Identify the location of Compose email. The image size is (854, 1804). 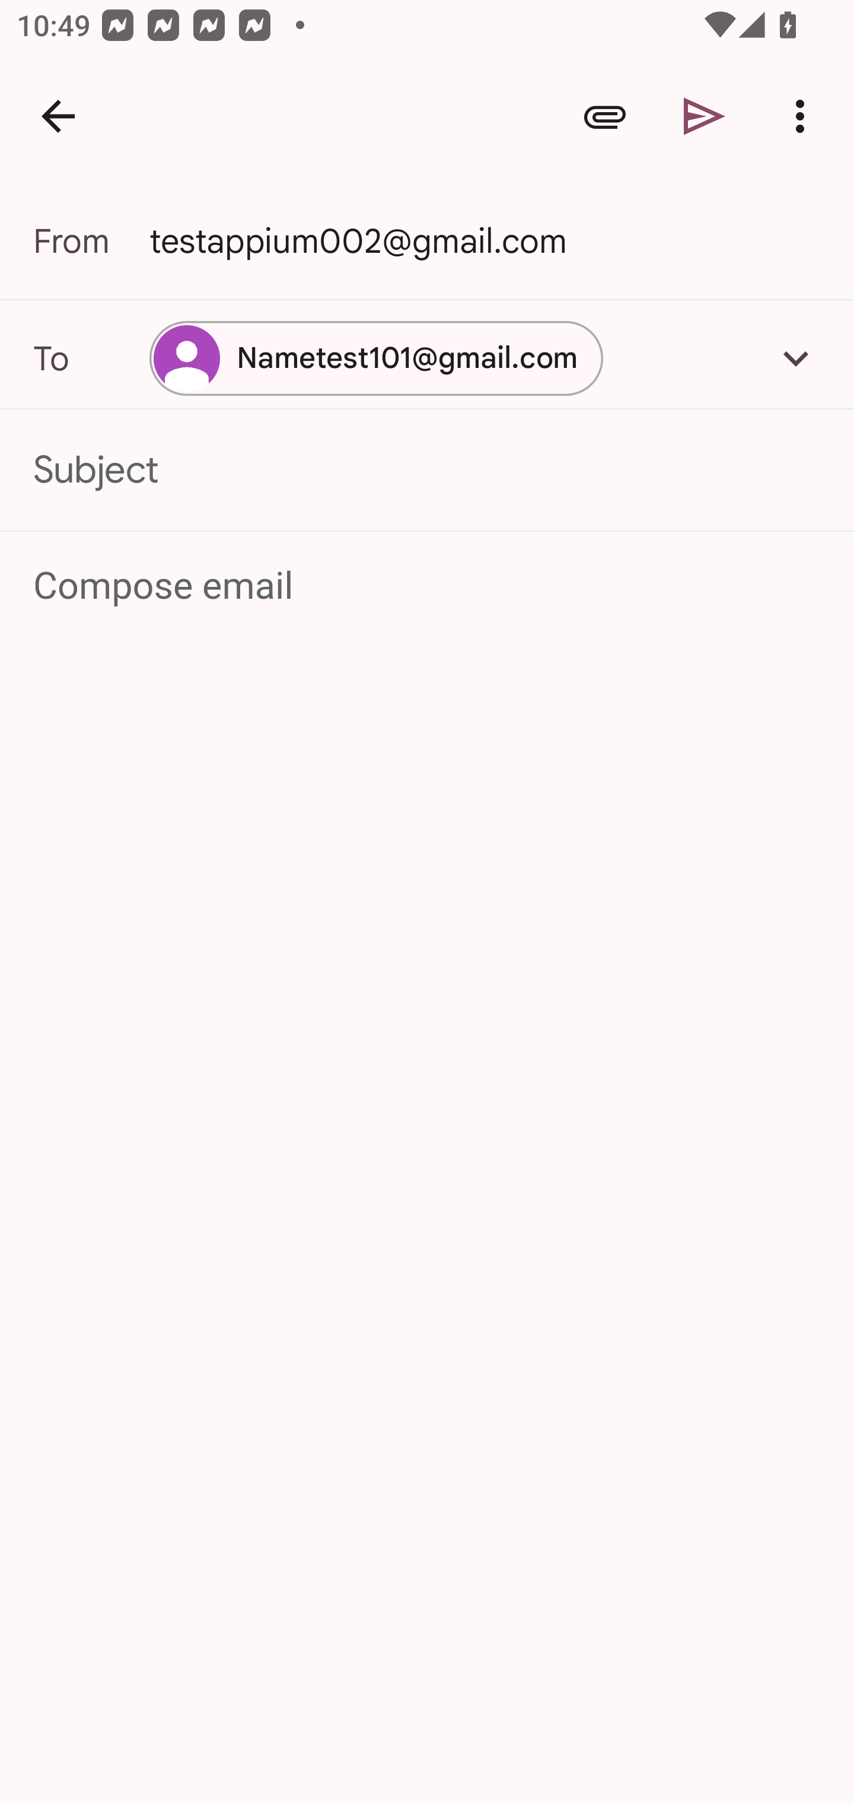
(428, 586).